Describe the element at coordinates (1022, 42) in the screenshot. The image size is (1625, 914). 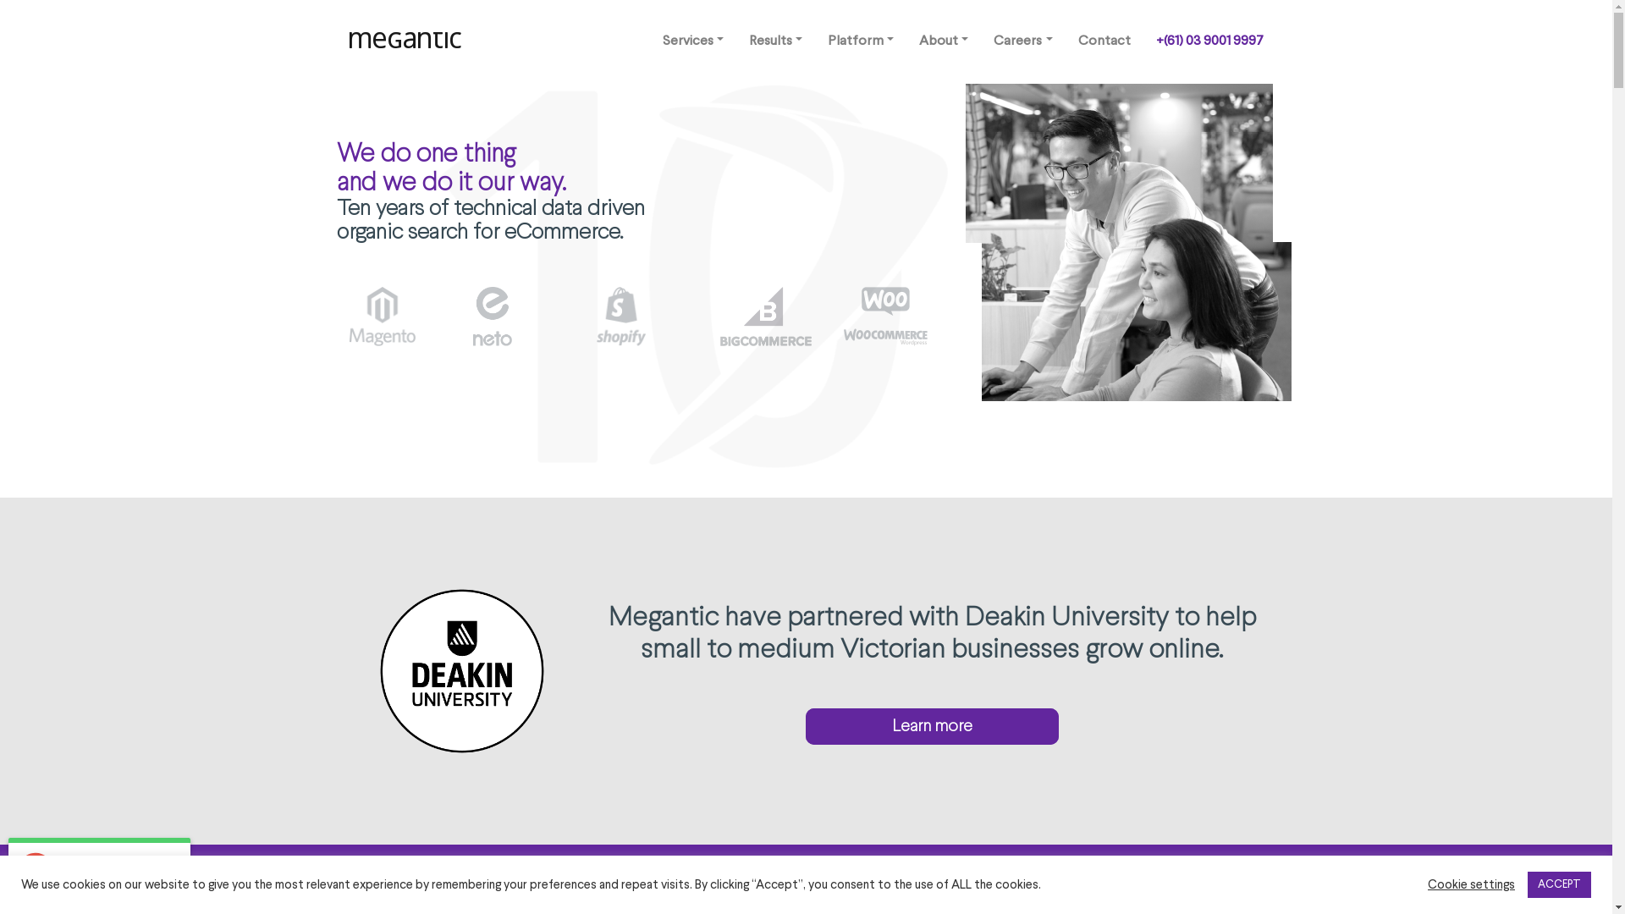
I see `Careers` at that location.